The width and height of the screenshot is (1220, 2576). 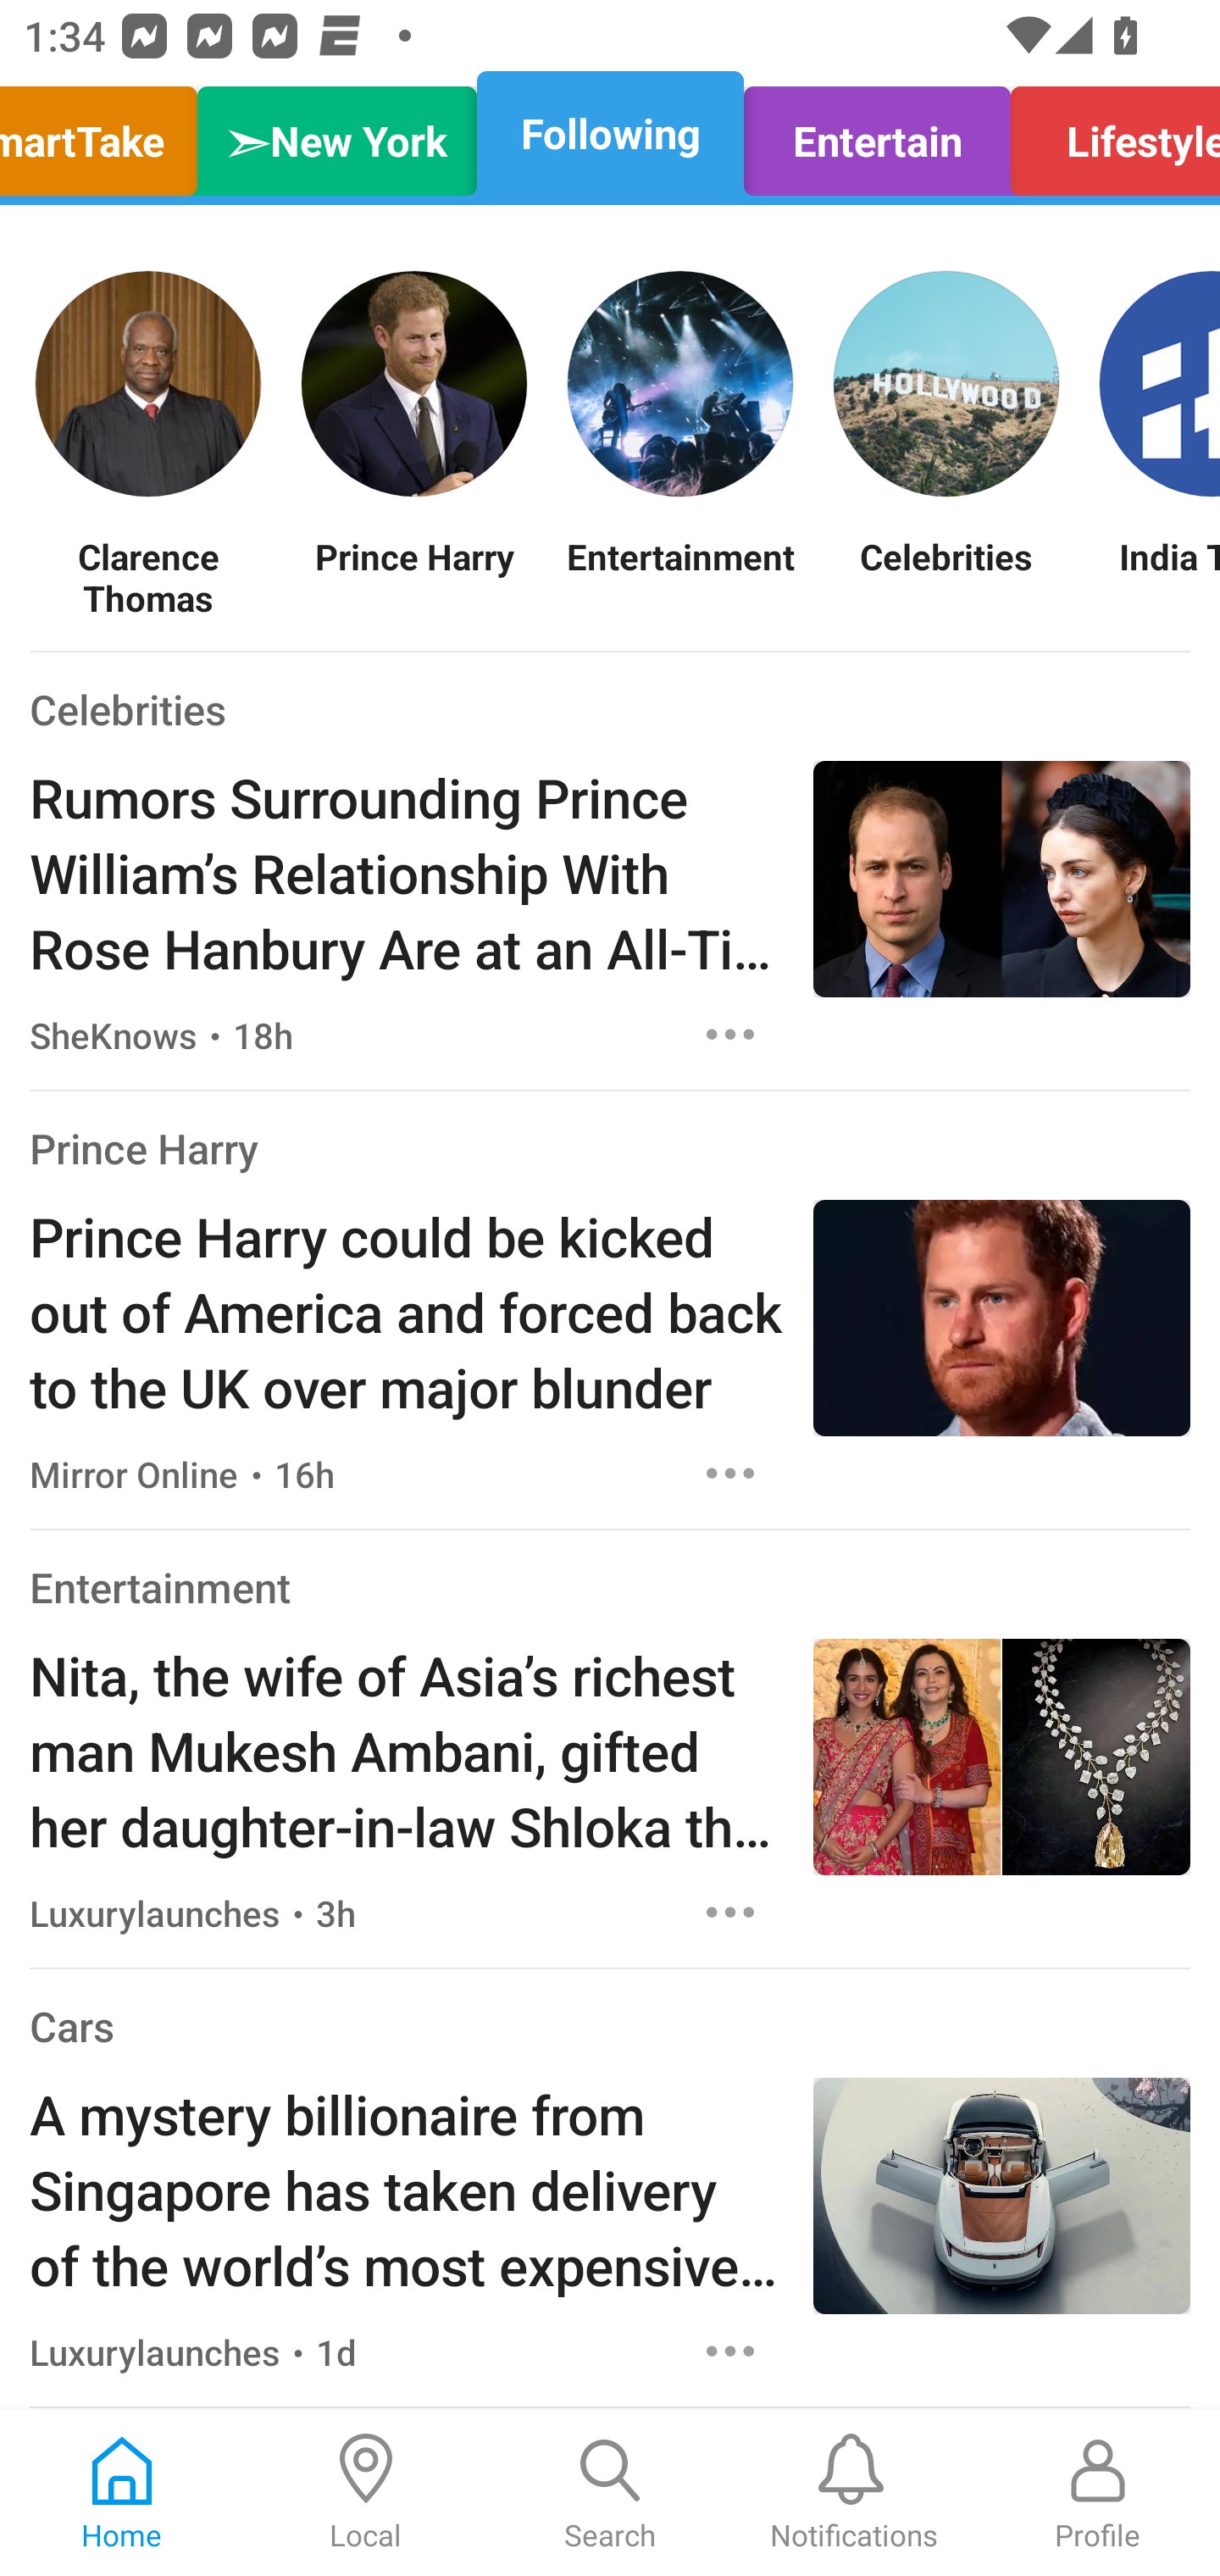 I want to click on Search, so click(x=610, y=2493).